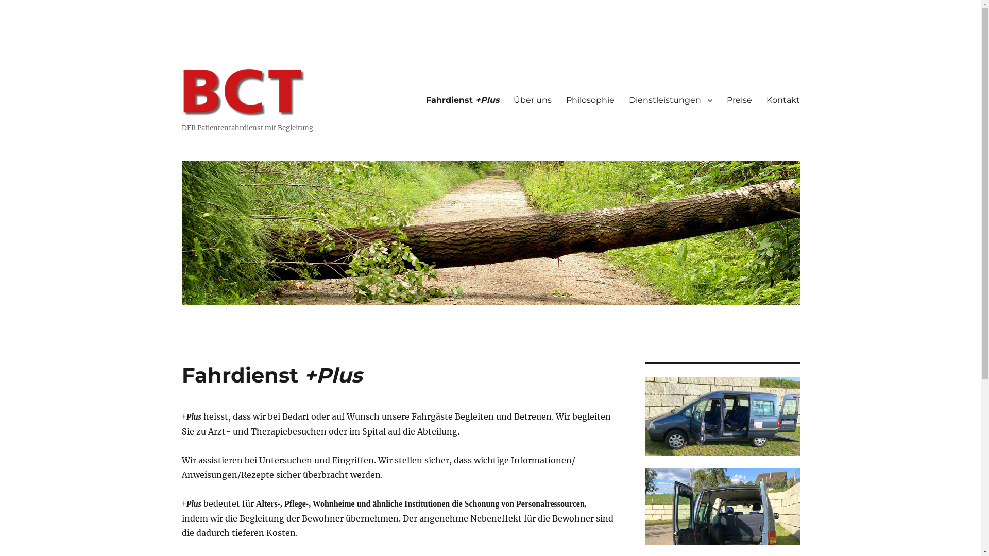  What do you see at coordinates (590, 100) in the screenshot?
I see `Philosophie` at bounding box center [590, 100].